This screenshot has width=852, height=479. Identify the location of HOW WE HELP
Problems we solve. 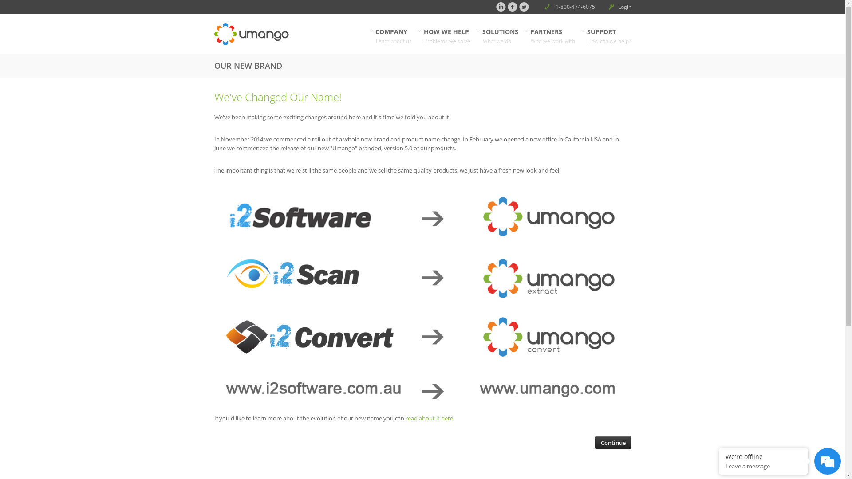
(447, 41).